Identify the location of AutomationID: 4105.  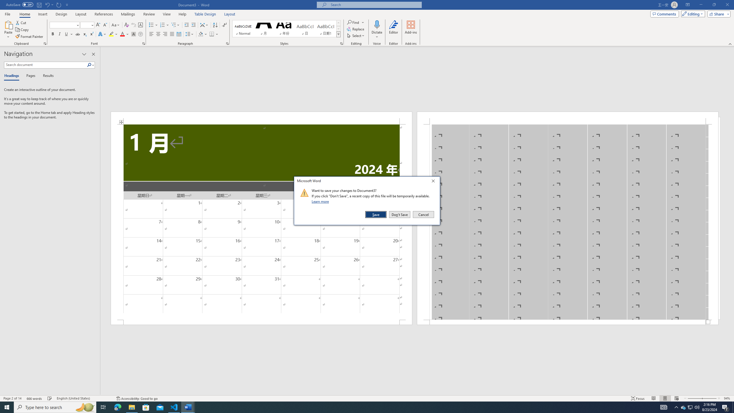
(664, 407).